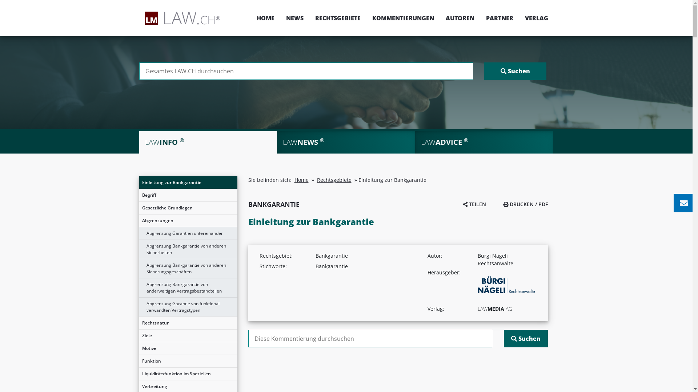 Image resolution: width=698 pixels, height=392 pixels. I want to click on Abgrenzung Bankgarantie von anderen Sicherheiten, so click(188, 249).